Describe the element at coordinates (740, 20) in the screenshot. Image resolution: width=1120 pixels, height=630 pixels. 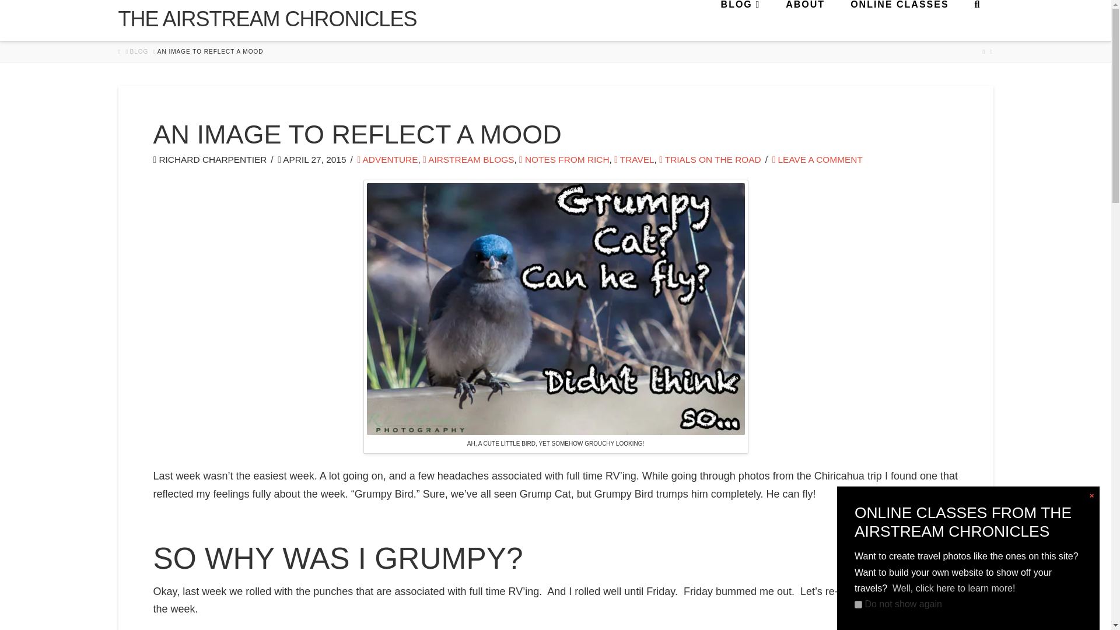
I see `BLOG` at that location.